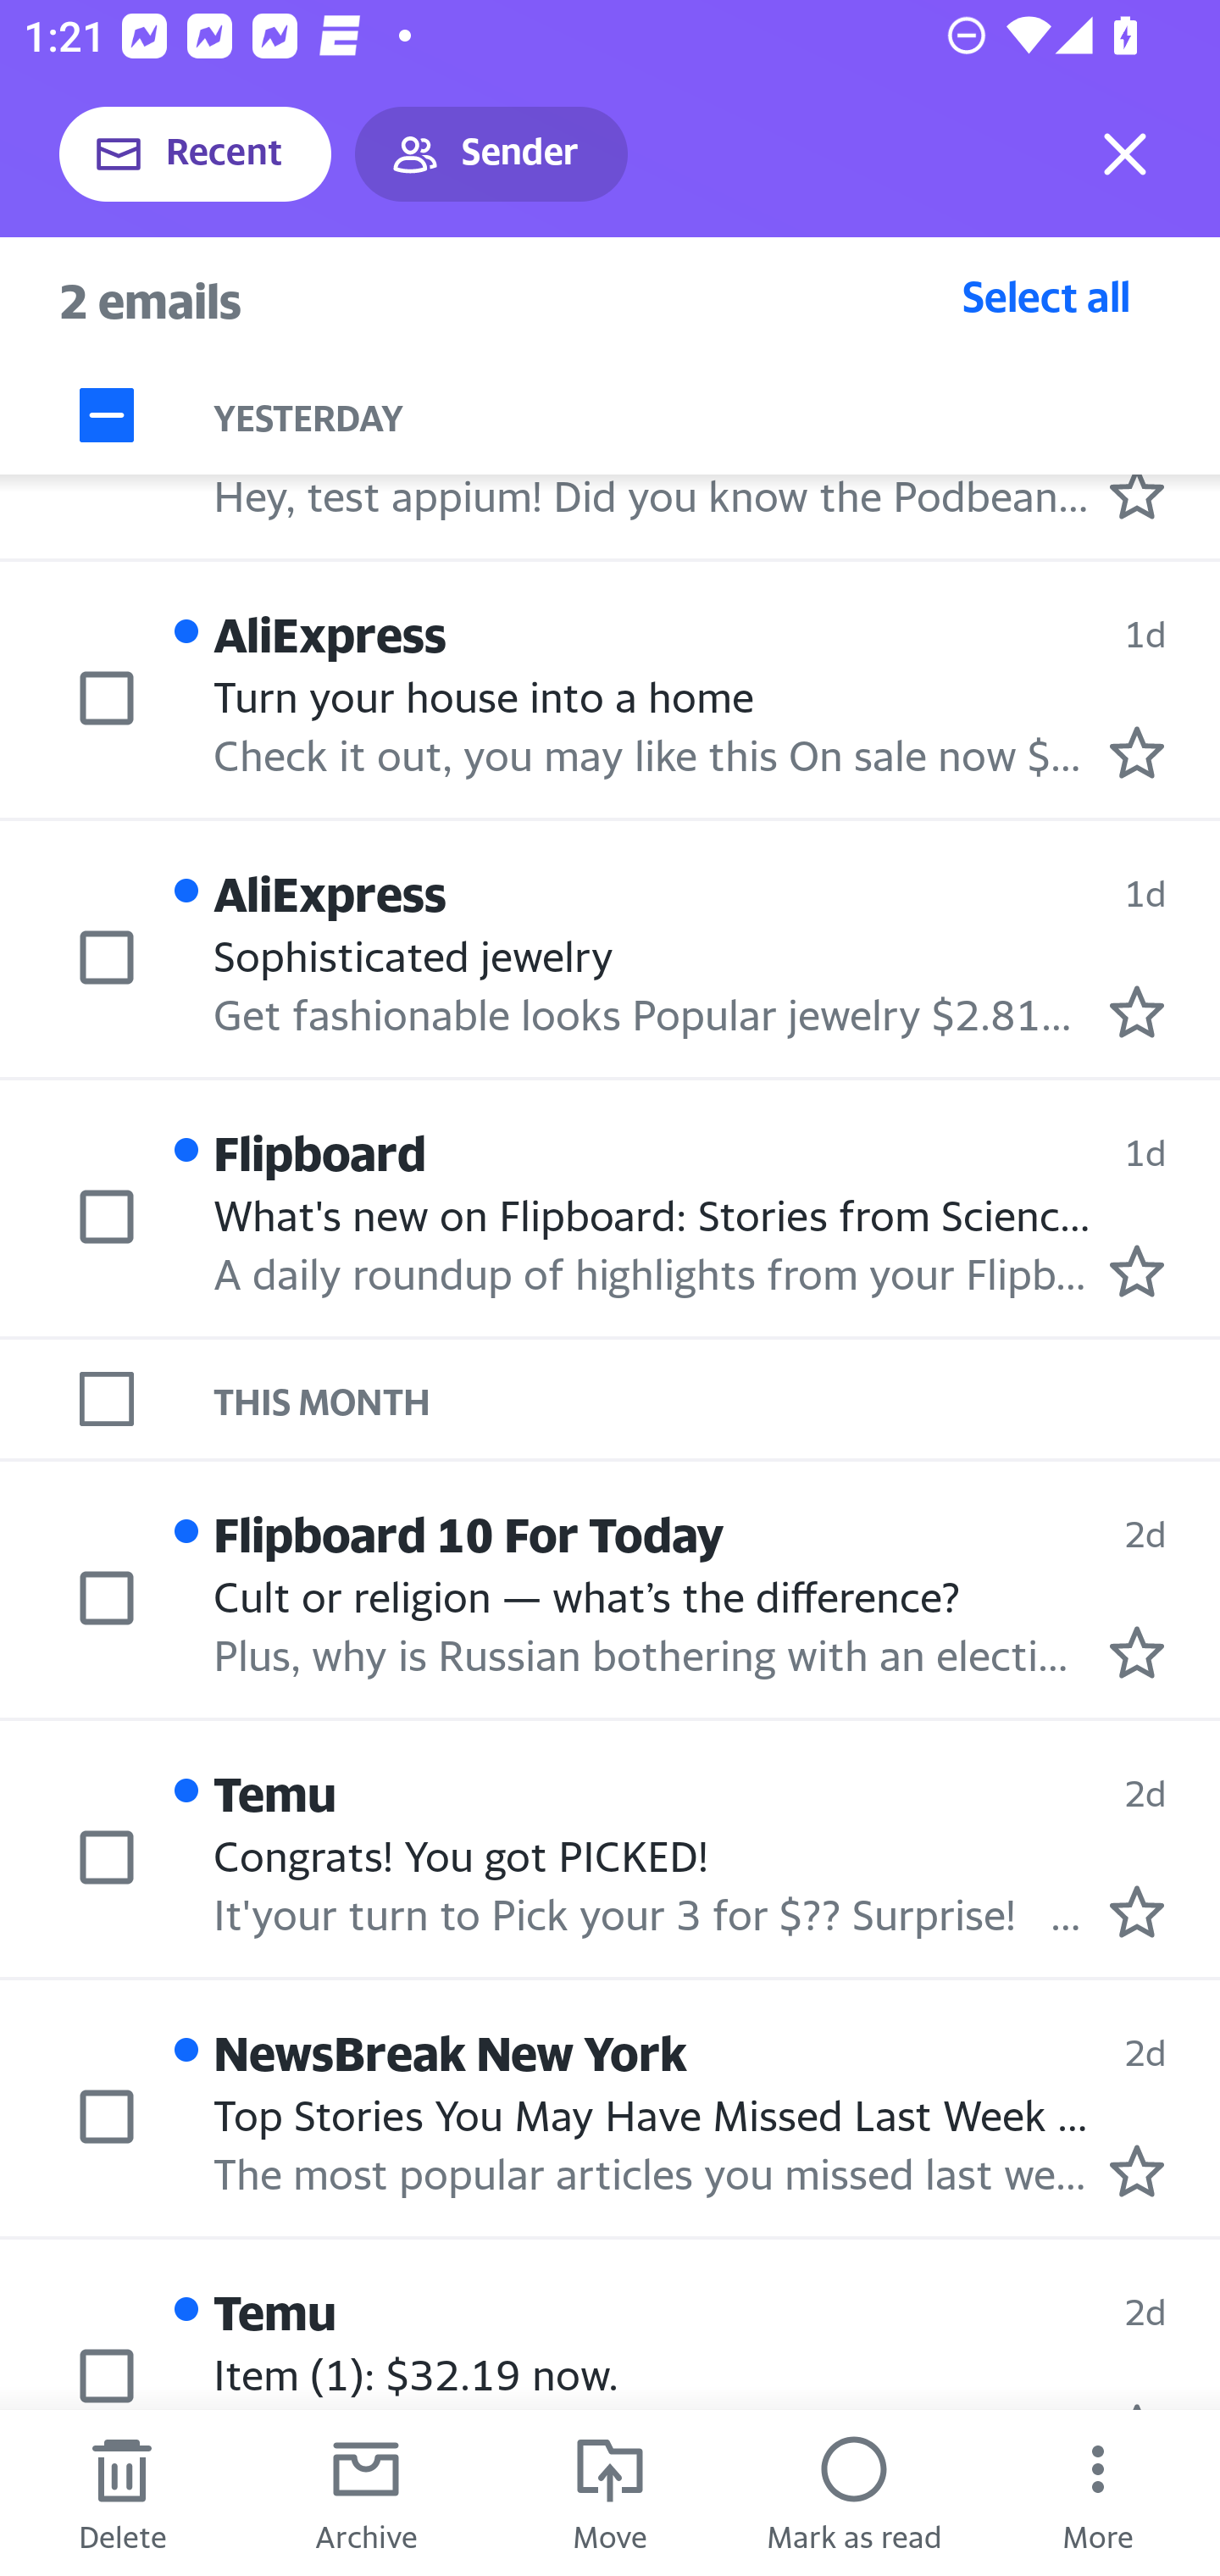 Image resolution: width=1220 pixels, height=2576 pixels. What do you see at coordinates (1137, 2170) in the screenshot?
I see `Mark as starred.` at bounding box center [1137, 2170].